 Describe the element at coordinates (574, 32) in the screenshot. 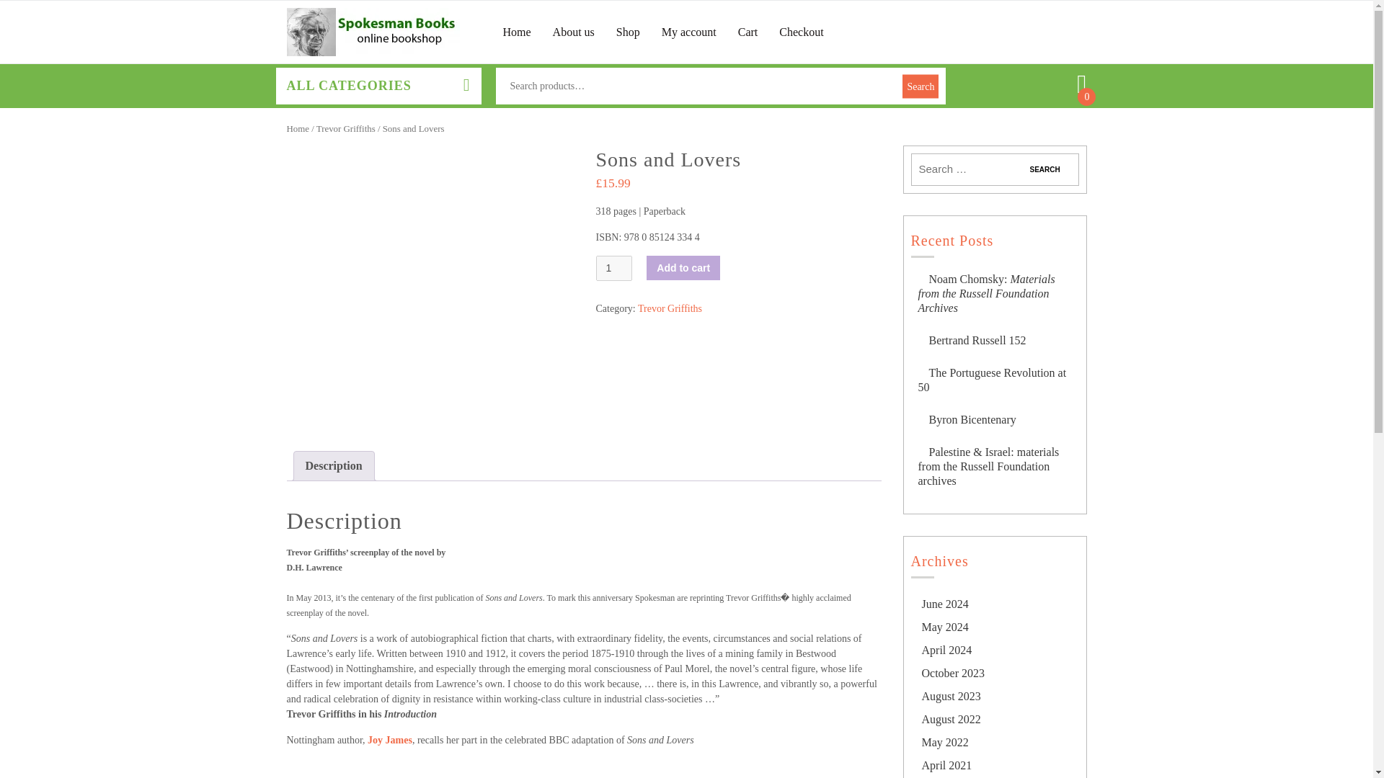

I see `About us` at that location.